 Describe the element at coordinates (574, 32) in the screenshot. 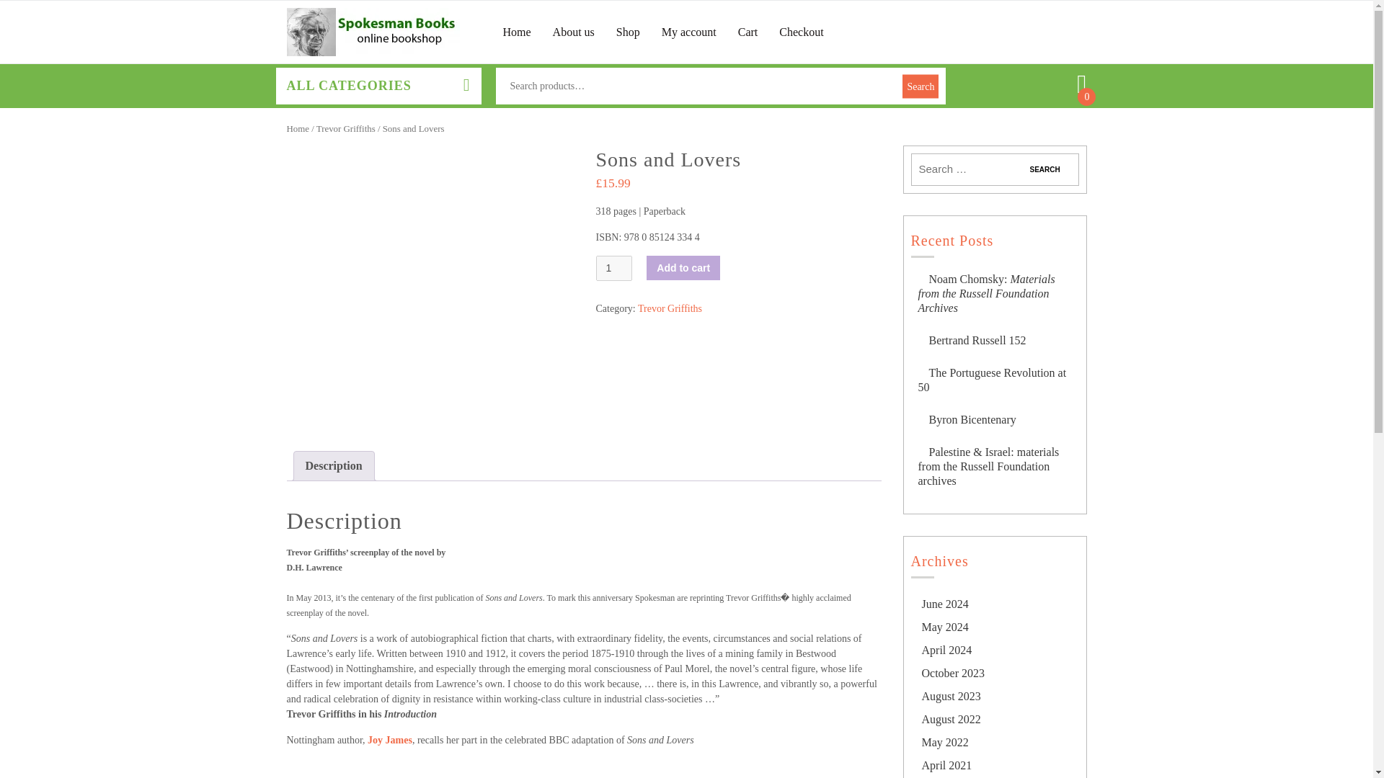

I see `About us` at that location.